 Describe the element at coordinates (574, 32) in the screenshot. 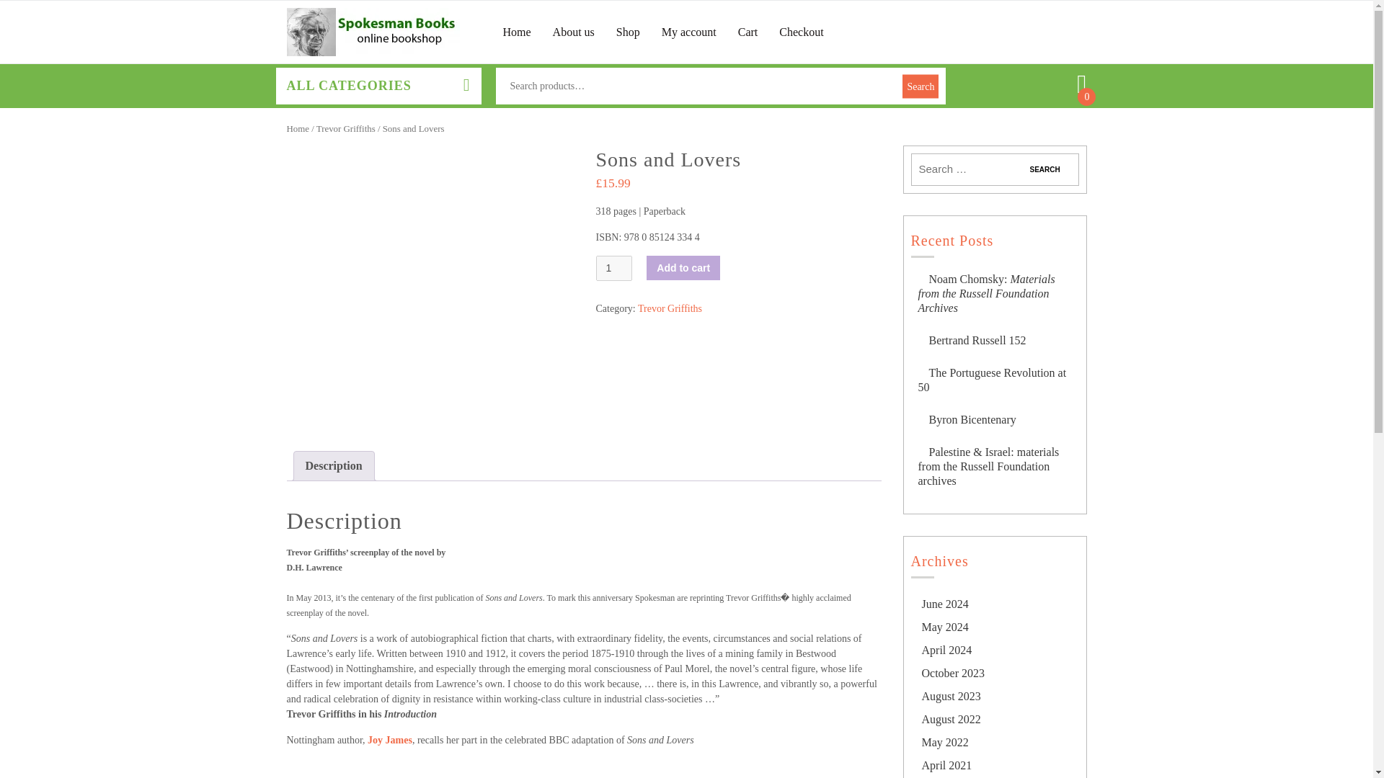

I see `About us` at that location.